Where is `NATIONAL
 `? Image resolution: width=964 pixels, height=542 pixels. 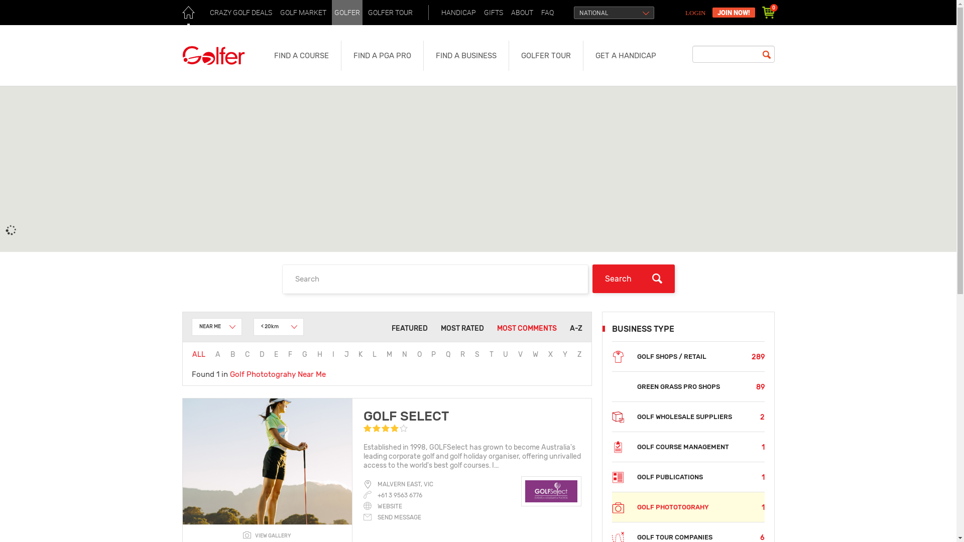 NATIONAL
  is located at coordinates (614, 13).